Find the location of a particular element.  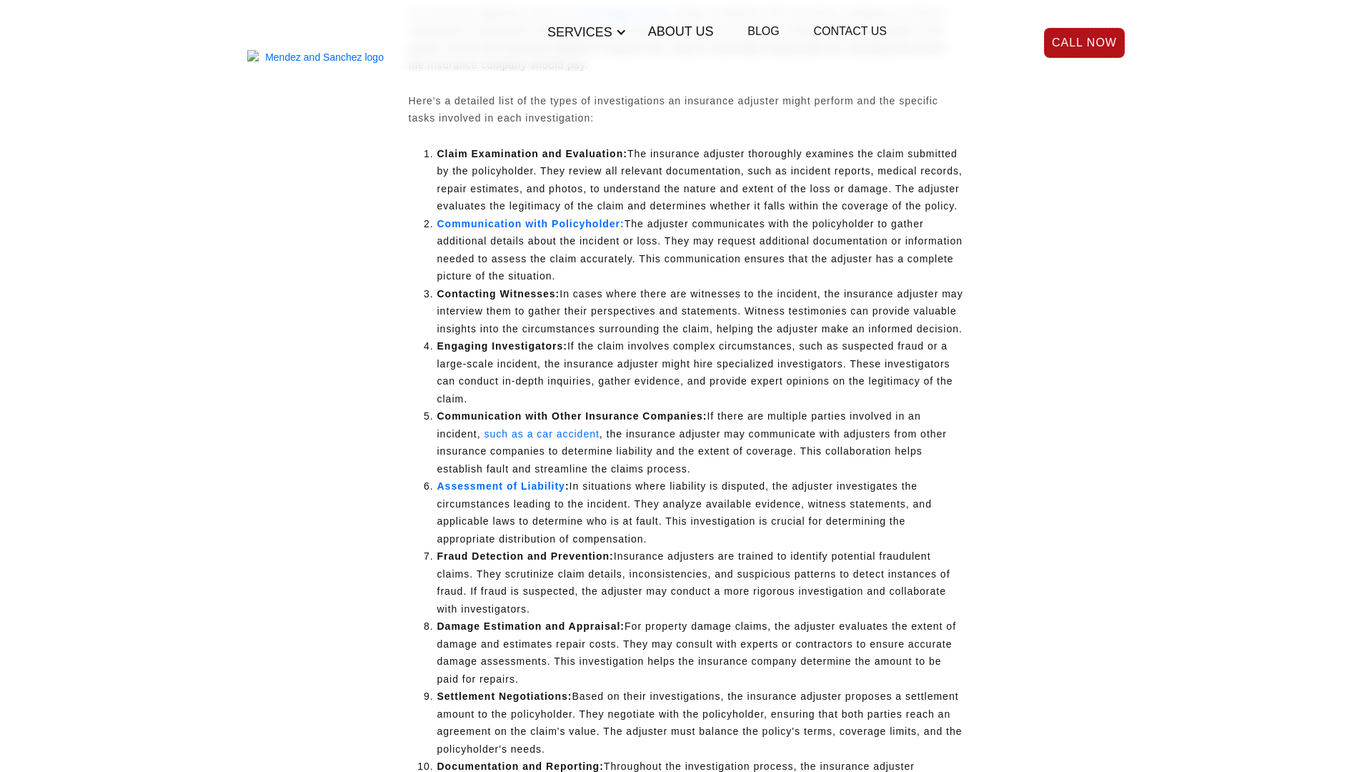

such as a car accident is located at coordinates (540, 433).